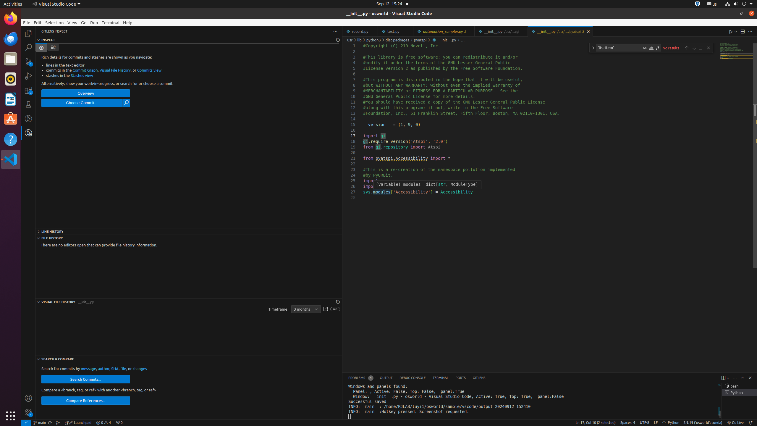 The width and height of the screenshot is (757, 426). I want to click on Match Whole Word (Alt+W), so click(651, 48).